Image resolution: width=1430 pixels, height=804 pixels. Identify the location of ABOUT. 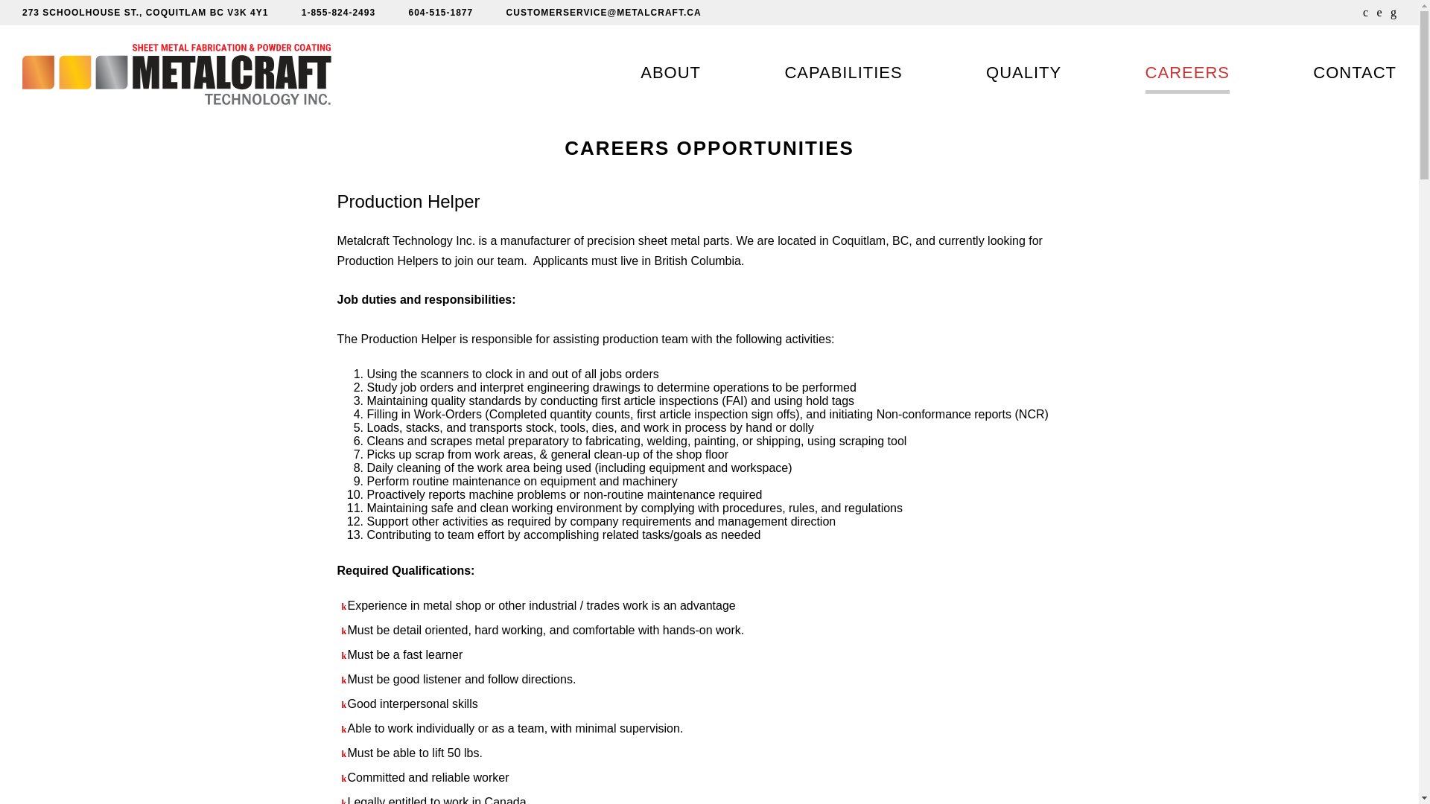
(670, 74).